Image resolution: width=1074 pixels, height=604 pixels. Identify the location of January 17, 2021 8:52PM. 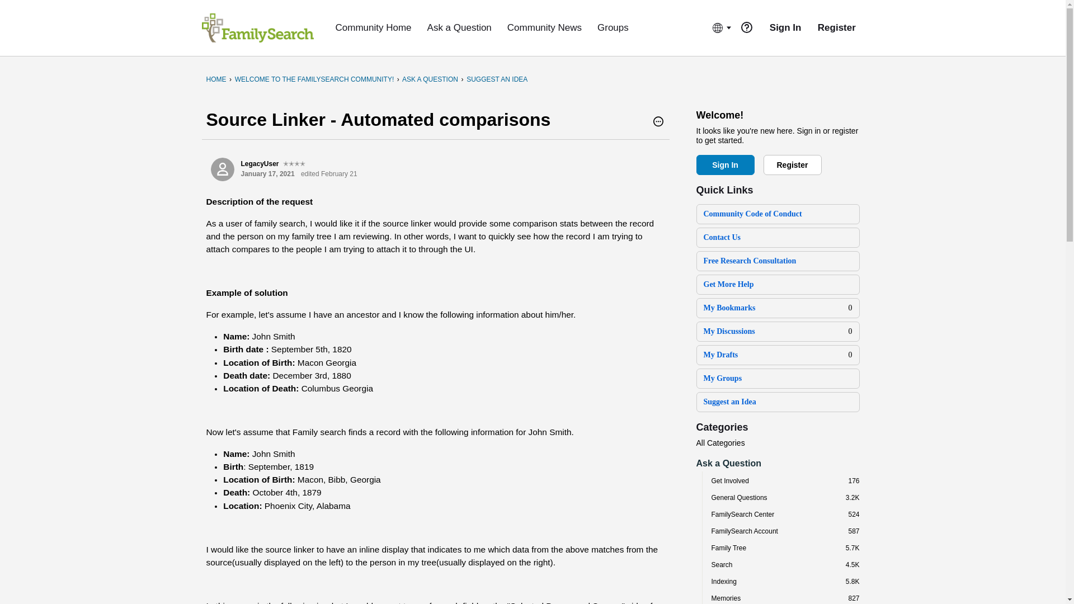
(267, 173).